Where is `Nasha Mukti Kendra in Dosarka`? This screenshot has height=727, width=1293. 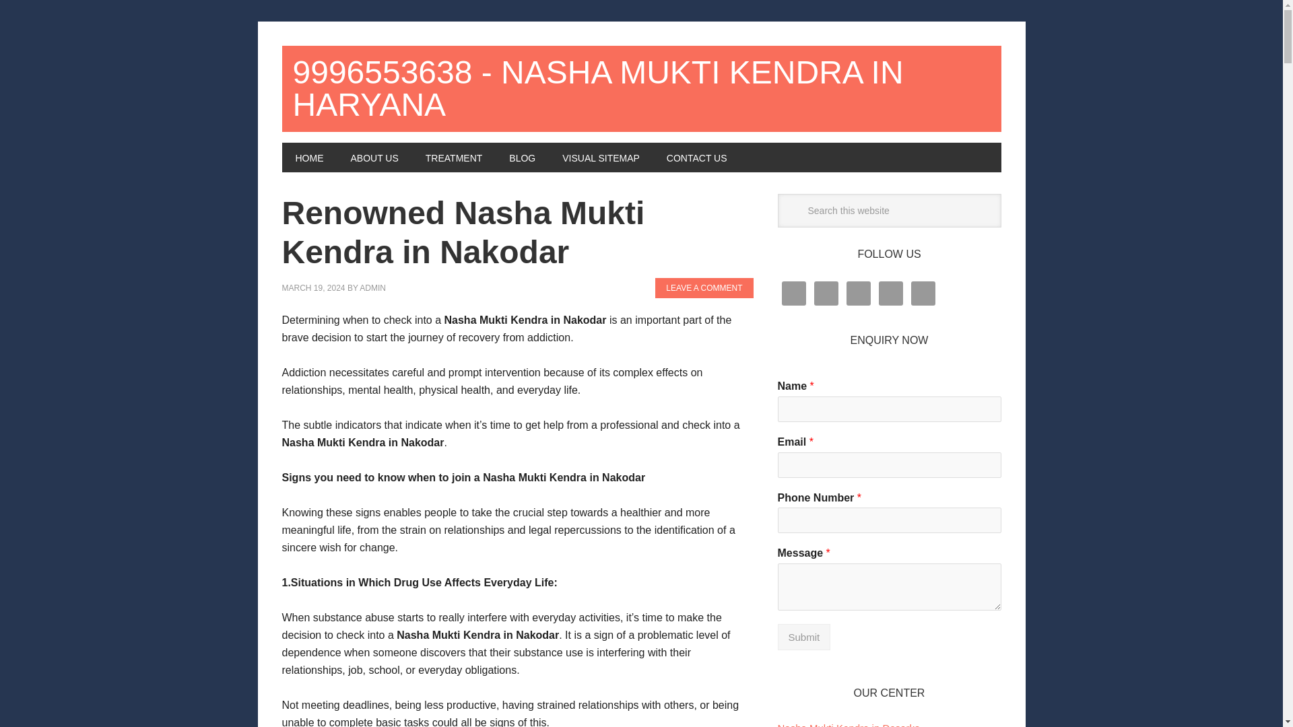
Nasha Mukti Kendra in Dosarka is located at coordinates (848, 724).